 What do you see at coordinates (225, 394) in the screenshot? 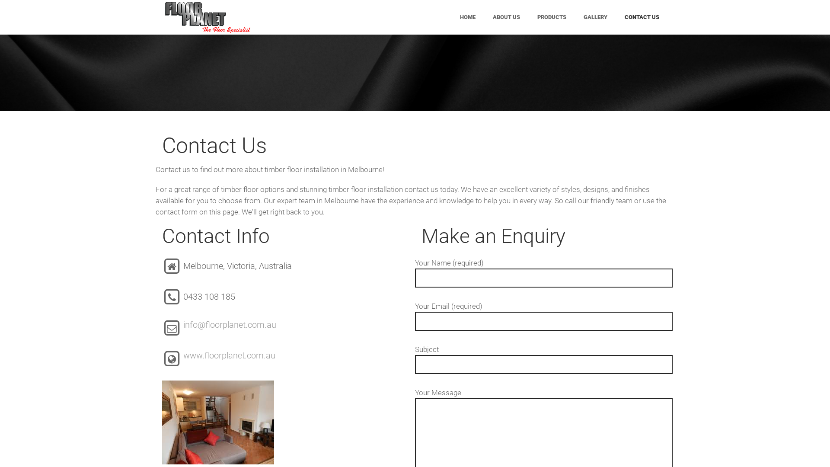
I see `www.floorplanet.com.au` at bounding box center [225, 394].